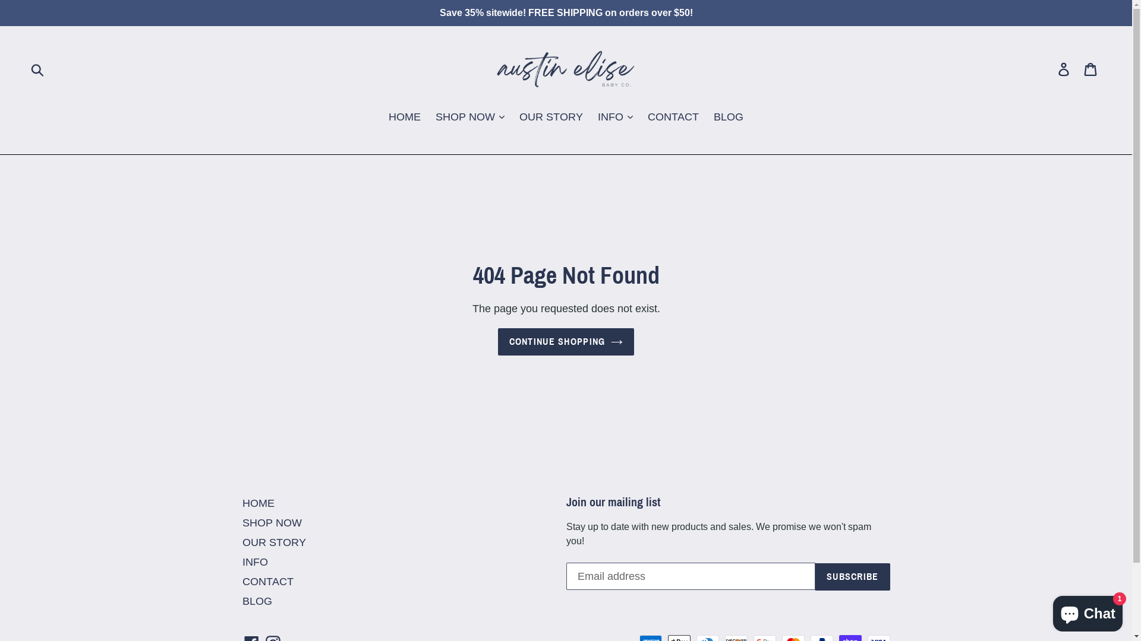 Image resolution: width=1141 pixels, height=641 pixels. Describe the element at coordinates (256, 561) in the screenshot. I see `INFO` at that location.